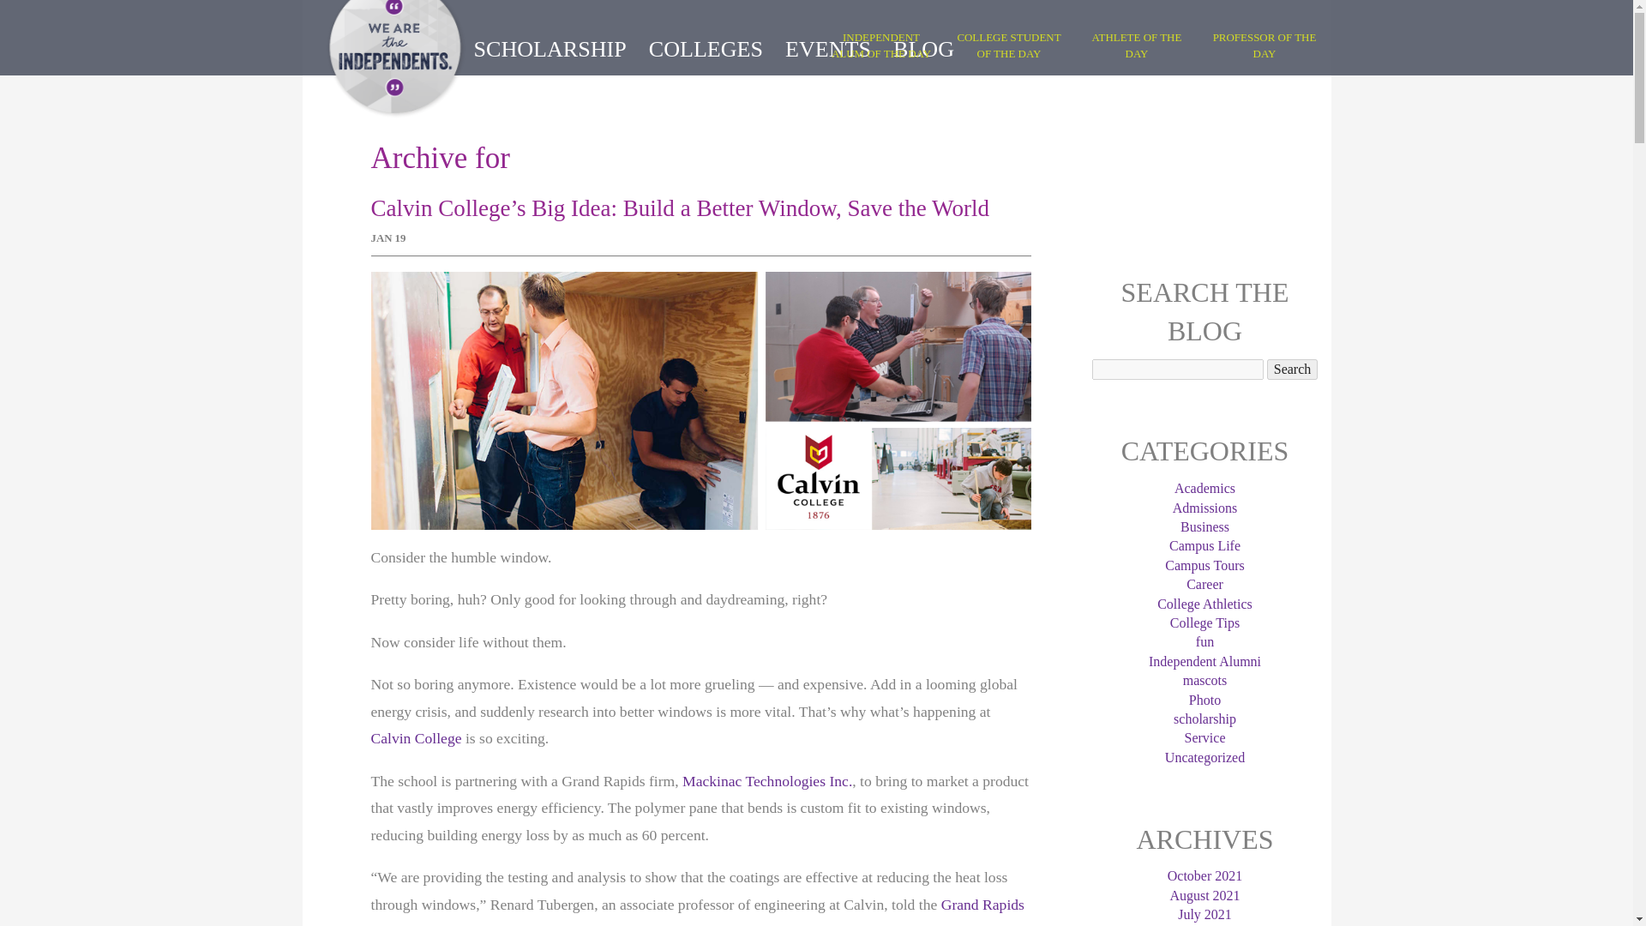  I want to click on Grand Rapids Business Journal, so click(697, 911).